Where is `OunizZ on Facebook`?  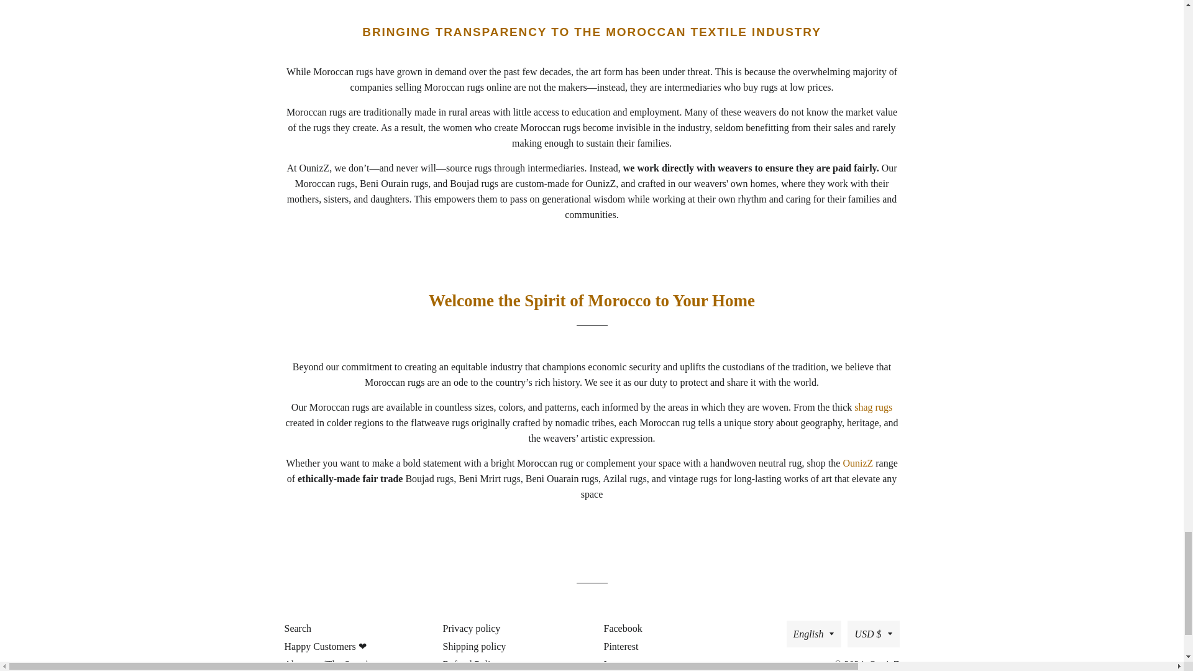 OunizZ on Facebook is located at coordinates (621, 628).